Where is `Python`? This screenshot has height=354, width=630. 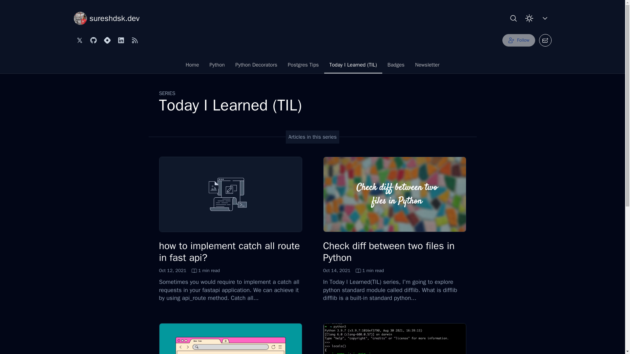 Python is located at coordinates (192, 66).